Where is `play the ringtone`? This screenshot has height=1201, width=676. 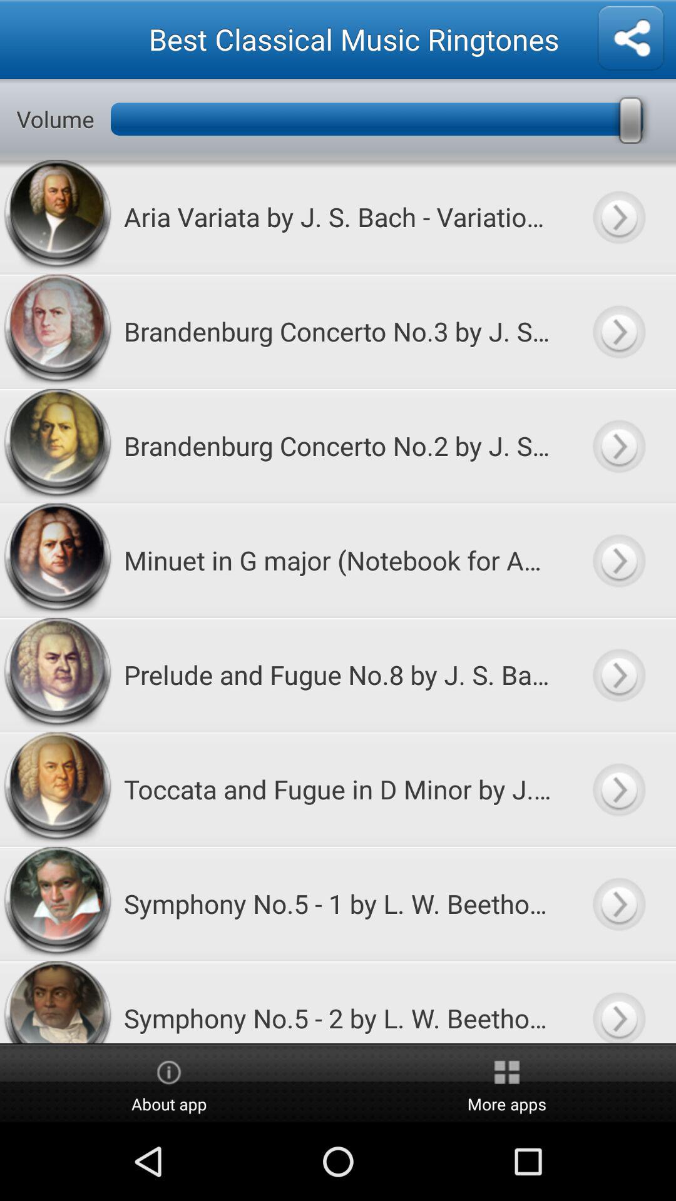
play the ringtone is located at coordinates (618, 560).